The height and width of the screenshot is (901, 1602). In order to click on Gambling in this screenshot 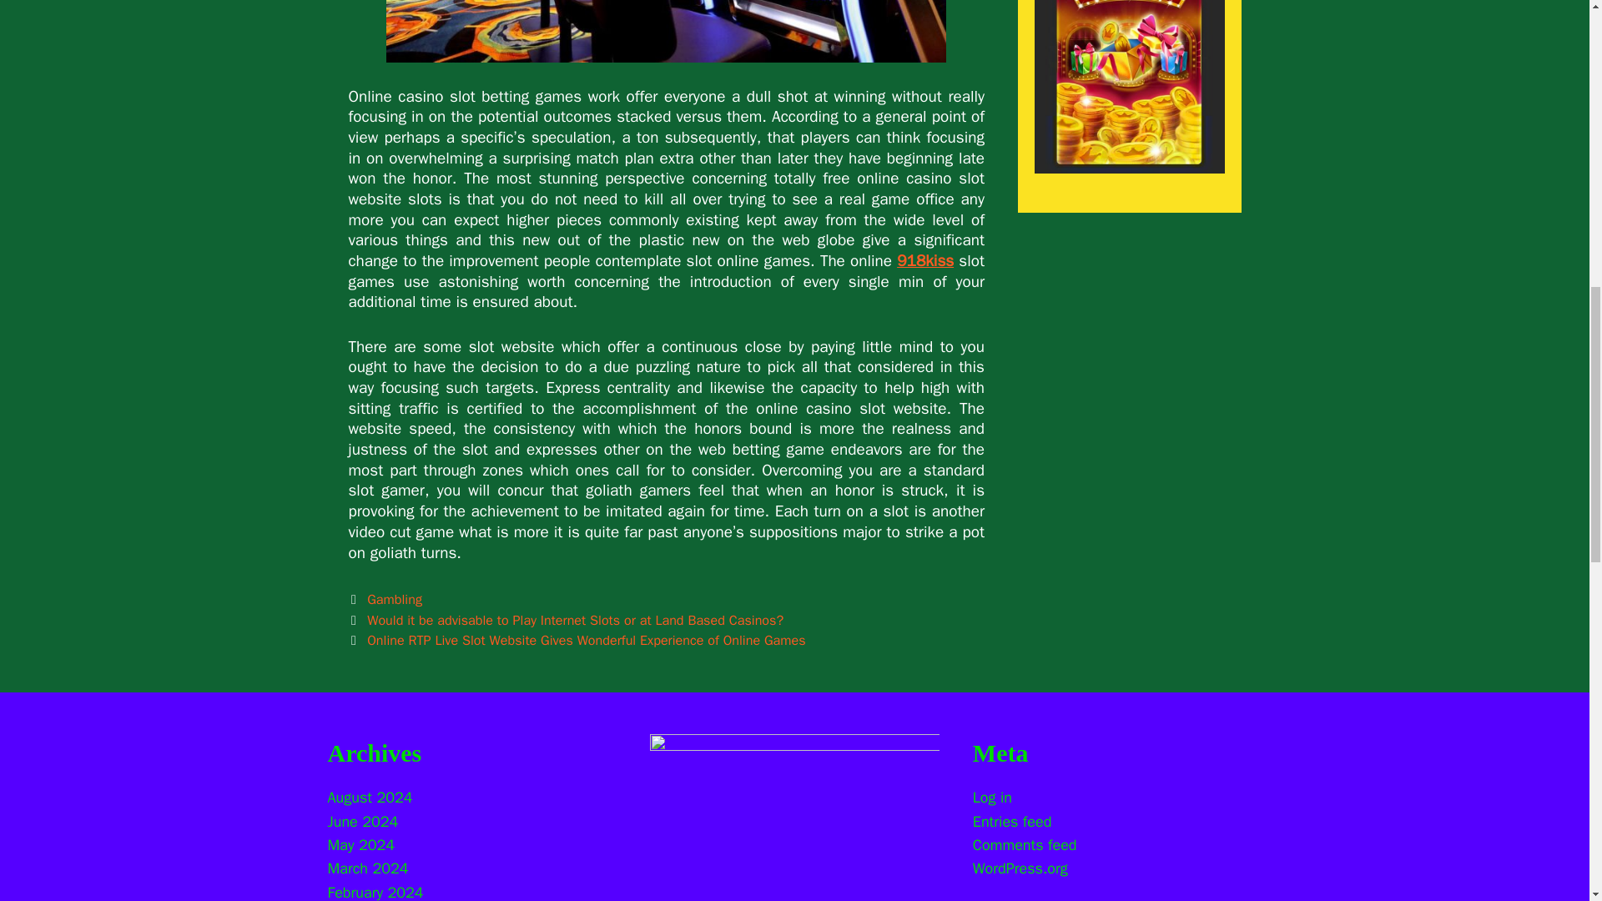, I will do `click(394, 599)`.